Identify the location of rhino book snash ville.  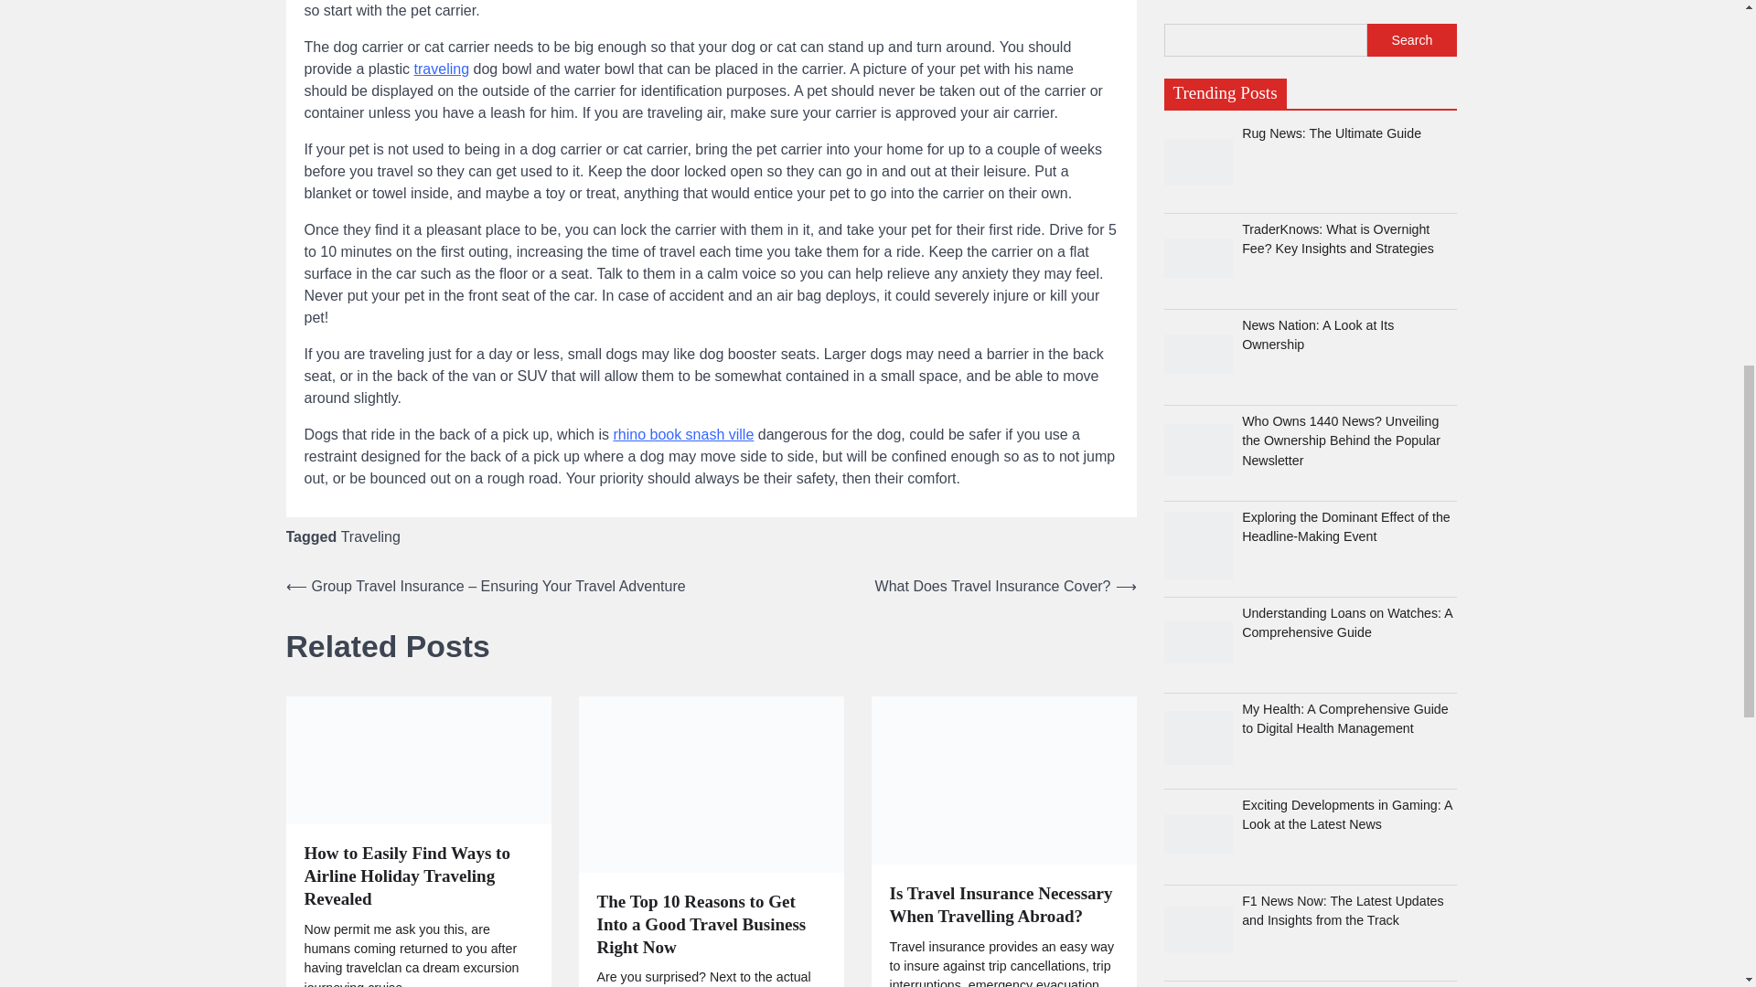
(682, 433).